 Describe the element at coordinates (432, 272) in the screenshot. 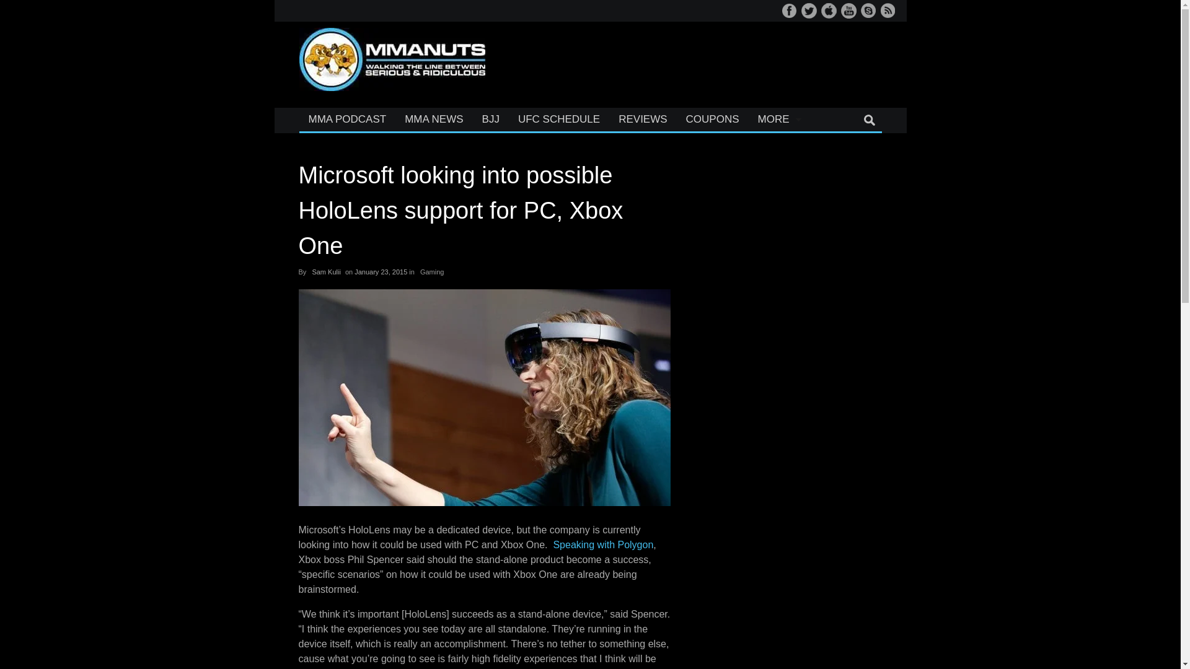

I see `Gaming` at that location.